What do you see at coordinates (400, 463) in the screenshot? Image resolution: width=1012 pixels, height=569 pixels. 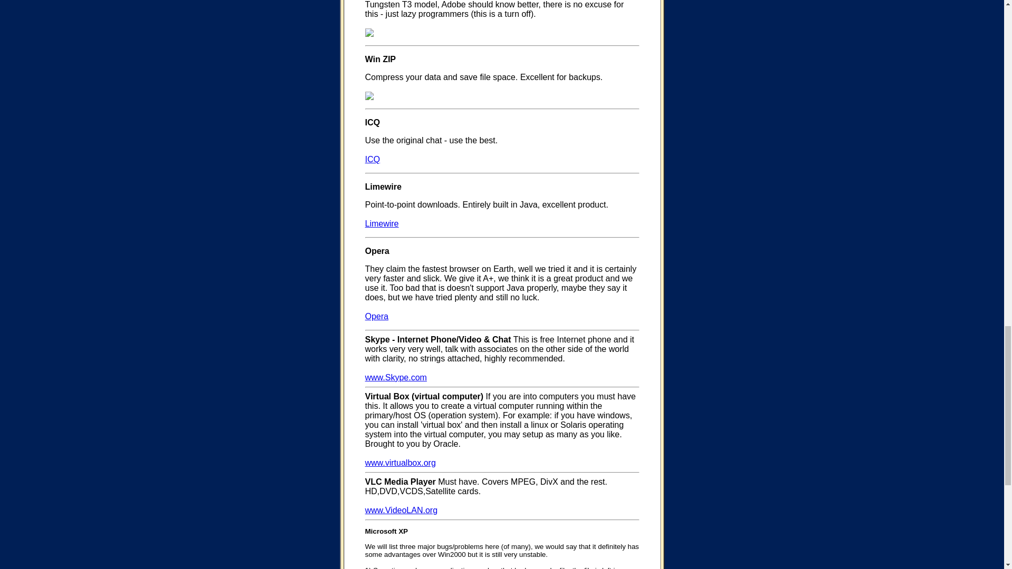 I see `www.virtualbox.org` at bounding box center [400, 463].